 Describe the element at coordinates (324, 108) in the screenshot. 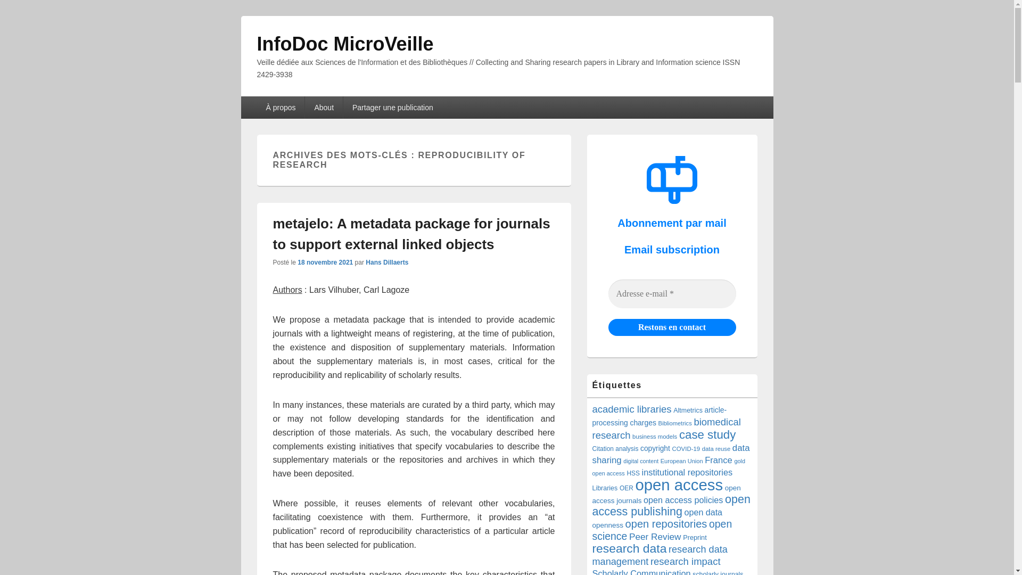

I see `About` at that location.